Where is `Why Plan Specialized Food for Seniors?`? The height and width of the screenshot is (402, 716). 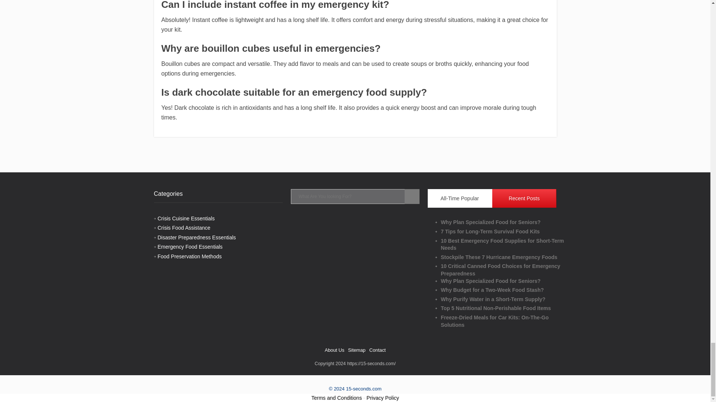 Why Plan Specialized Food for Seniors? is located at coordinates (505, 223).